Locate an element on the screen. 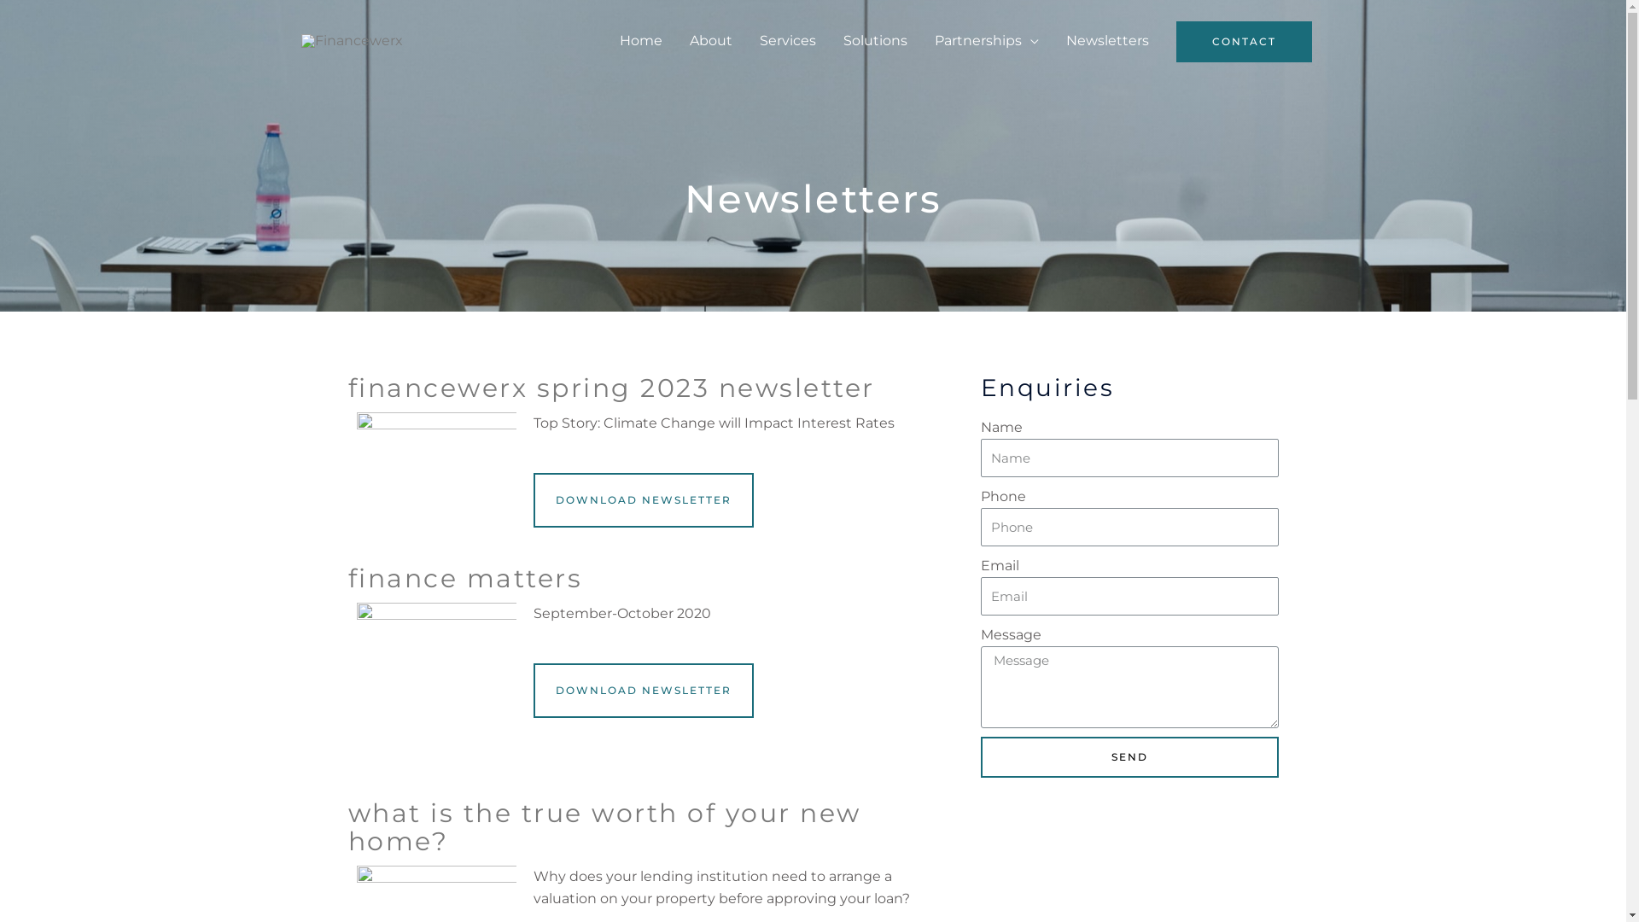 Image resolution: width=1639 pixels, height=922 pixels. Services is located at coordinates (788, 41).